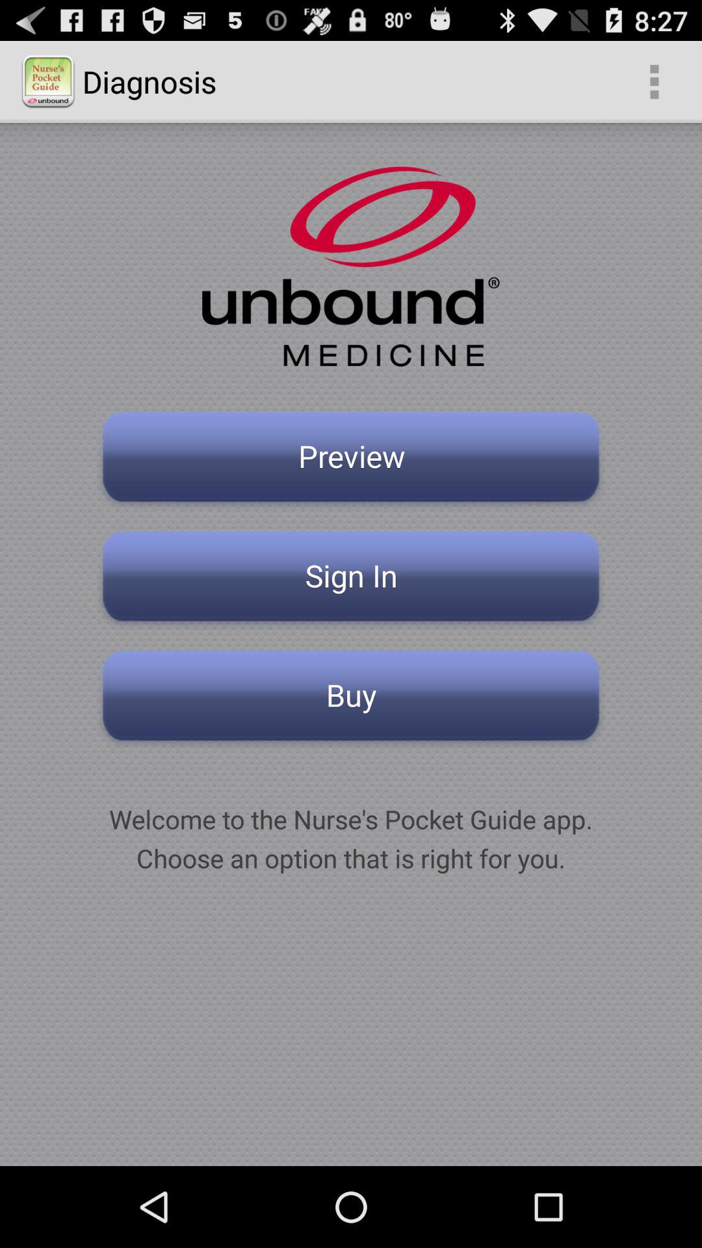  Describe the element at coordinates (654, 82) in the screenshot. I see `open the icon to the right of the diagnosis item` at that location.